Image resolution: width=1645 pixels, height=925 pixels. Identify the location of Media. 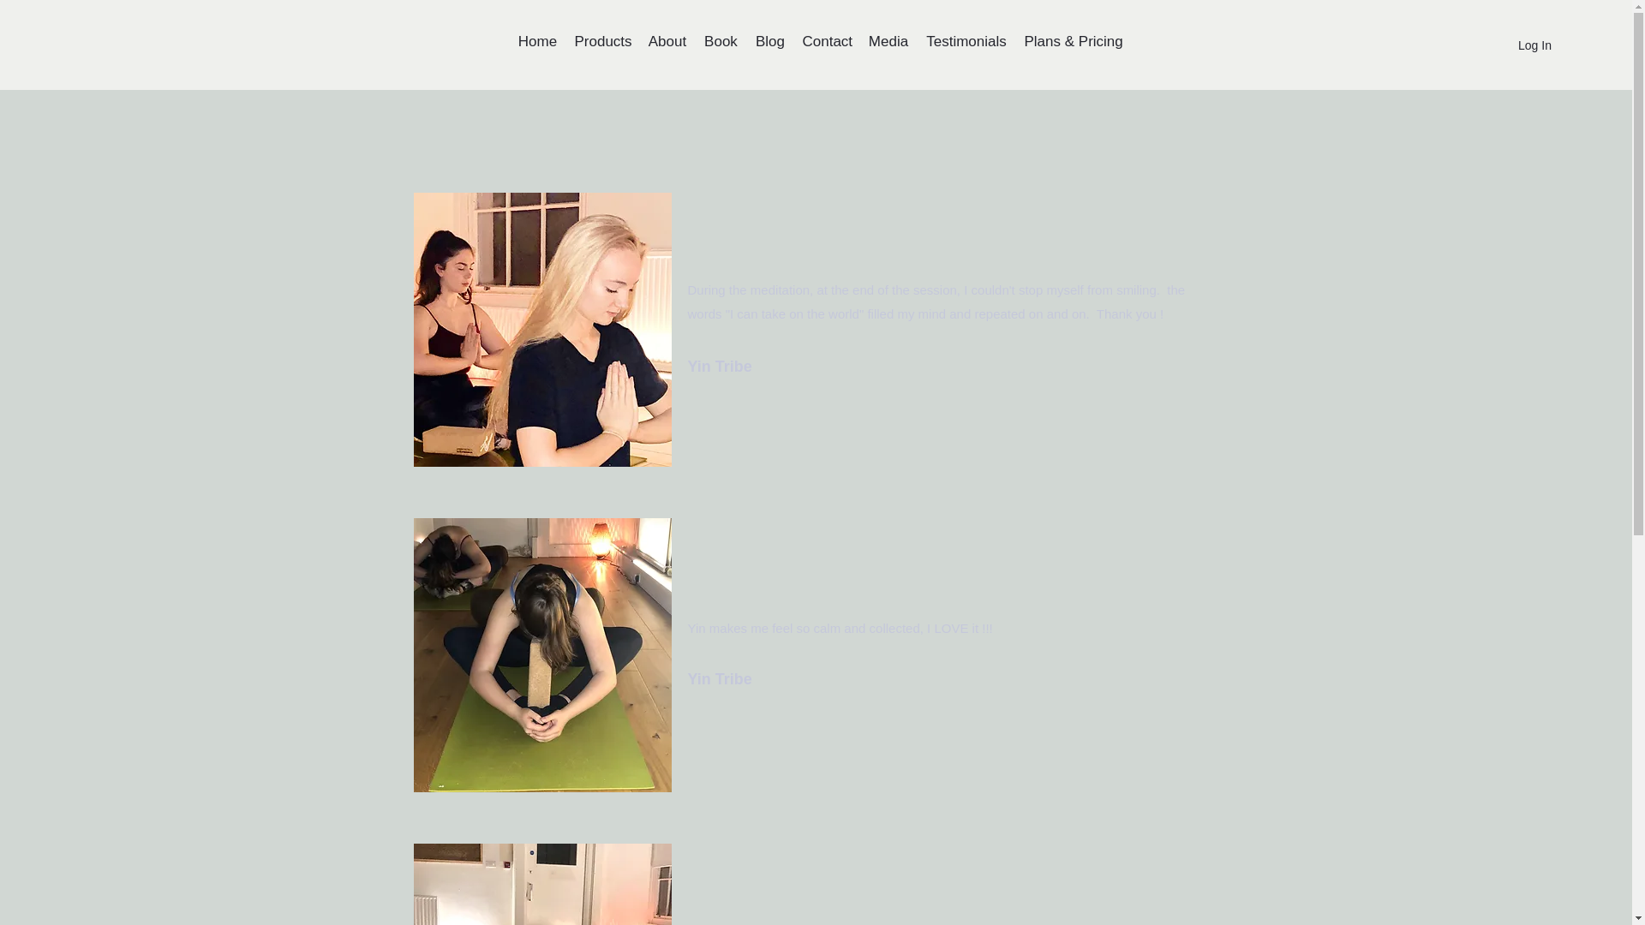
(888, 41).